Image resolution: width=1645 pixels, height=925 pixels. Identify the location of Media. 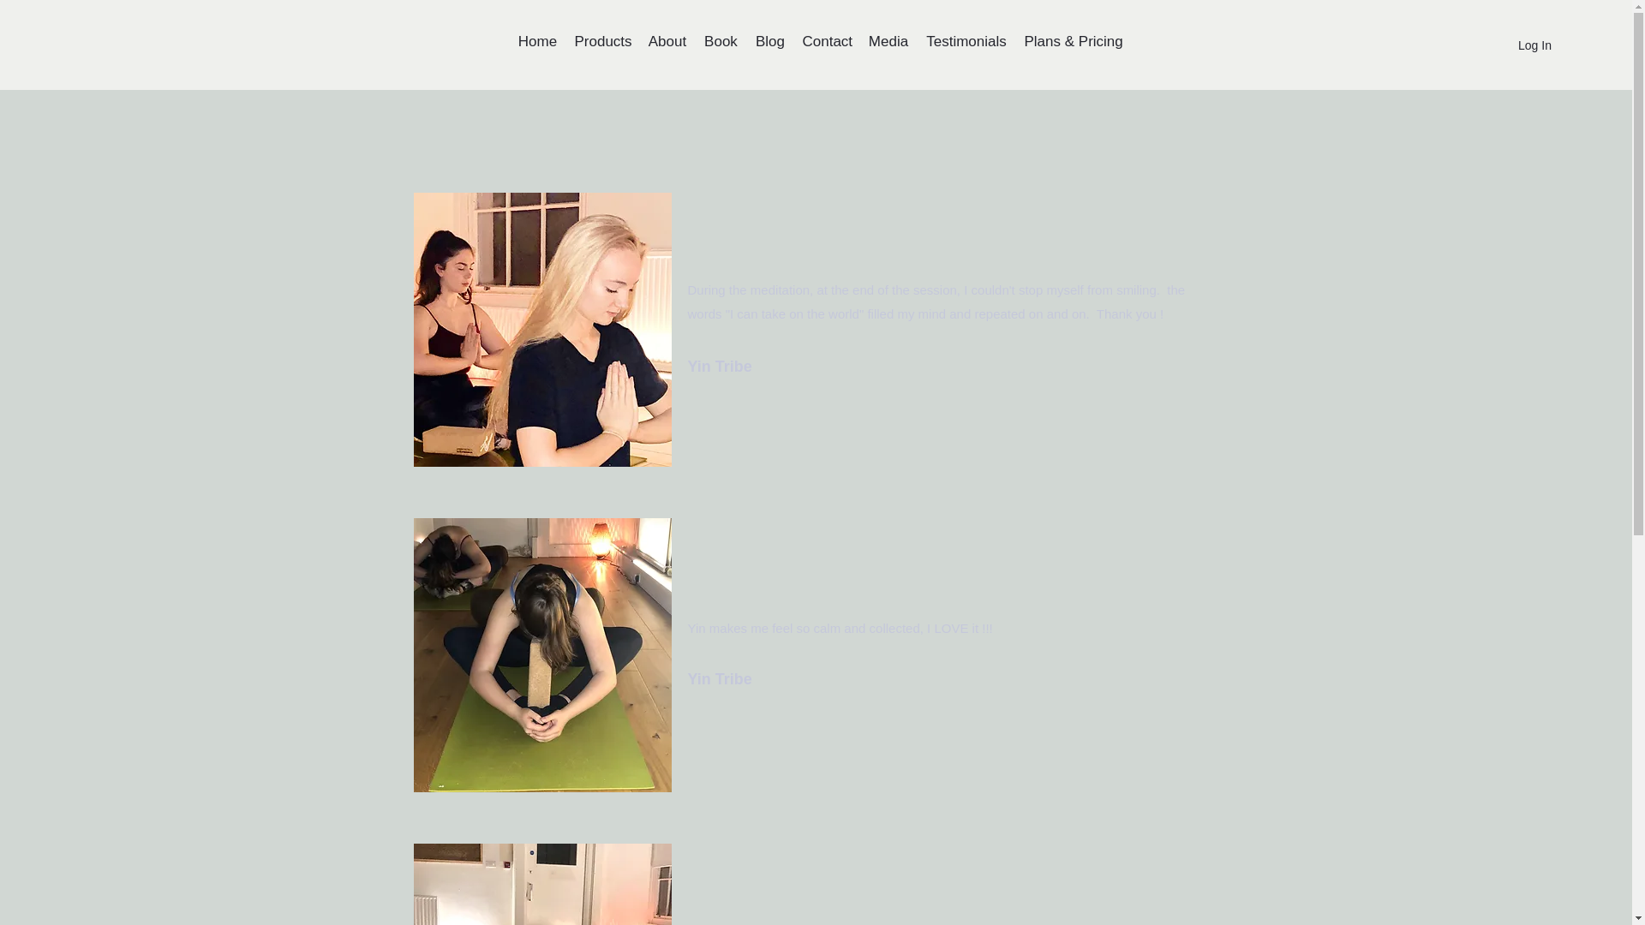
(888, 41).